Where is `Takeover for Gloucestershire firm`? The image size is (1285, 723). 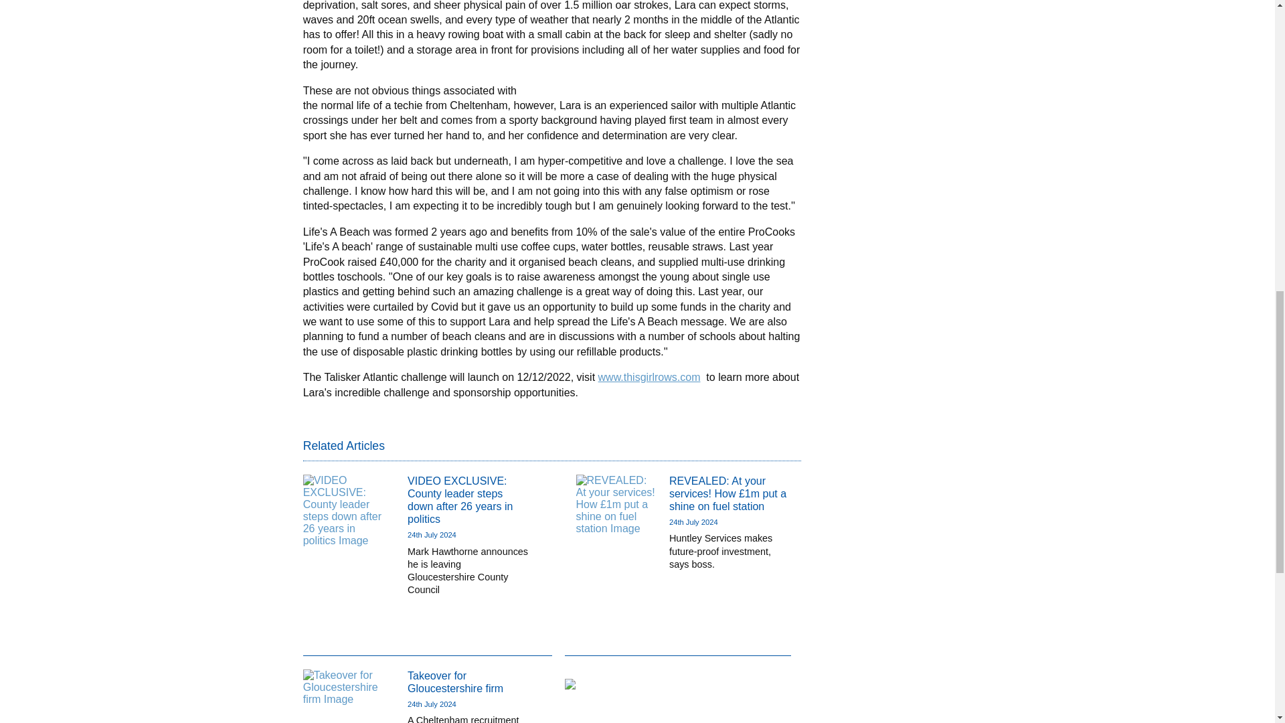 Takeover for Gloucestershire firm is located at coordinates (455, 681).